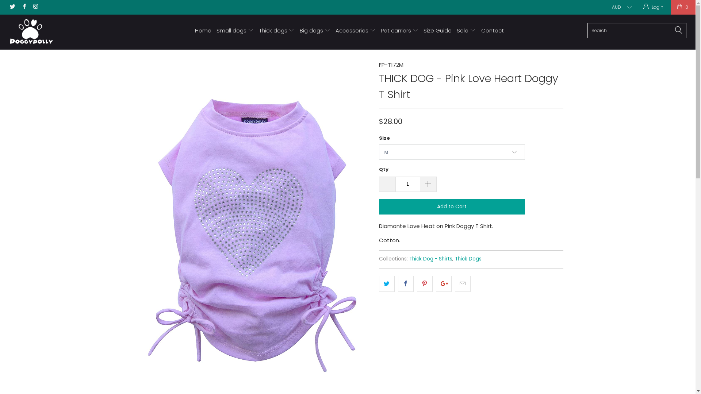  Describe the element at coordinates (452, 207) in the screenshot. I see `Add to Cart` at that location.